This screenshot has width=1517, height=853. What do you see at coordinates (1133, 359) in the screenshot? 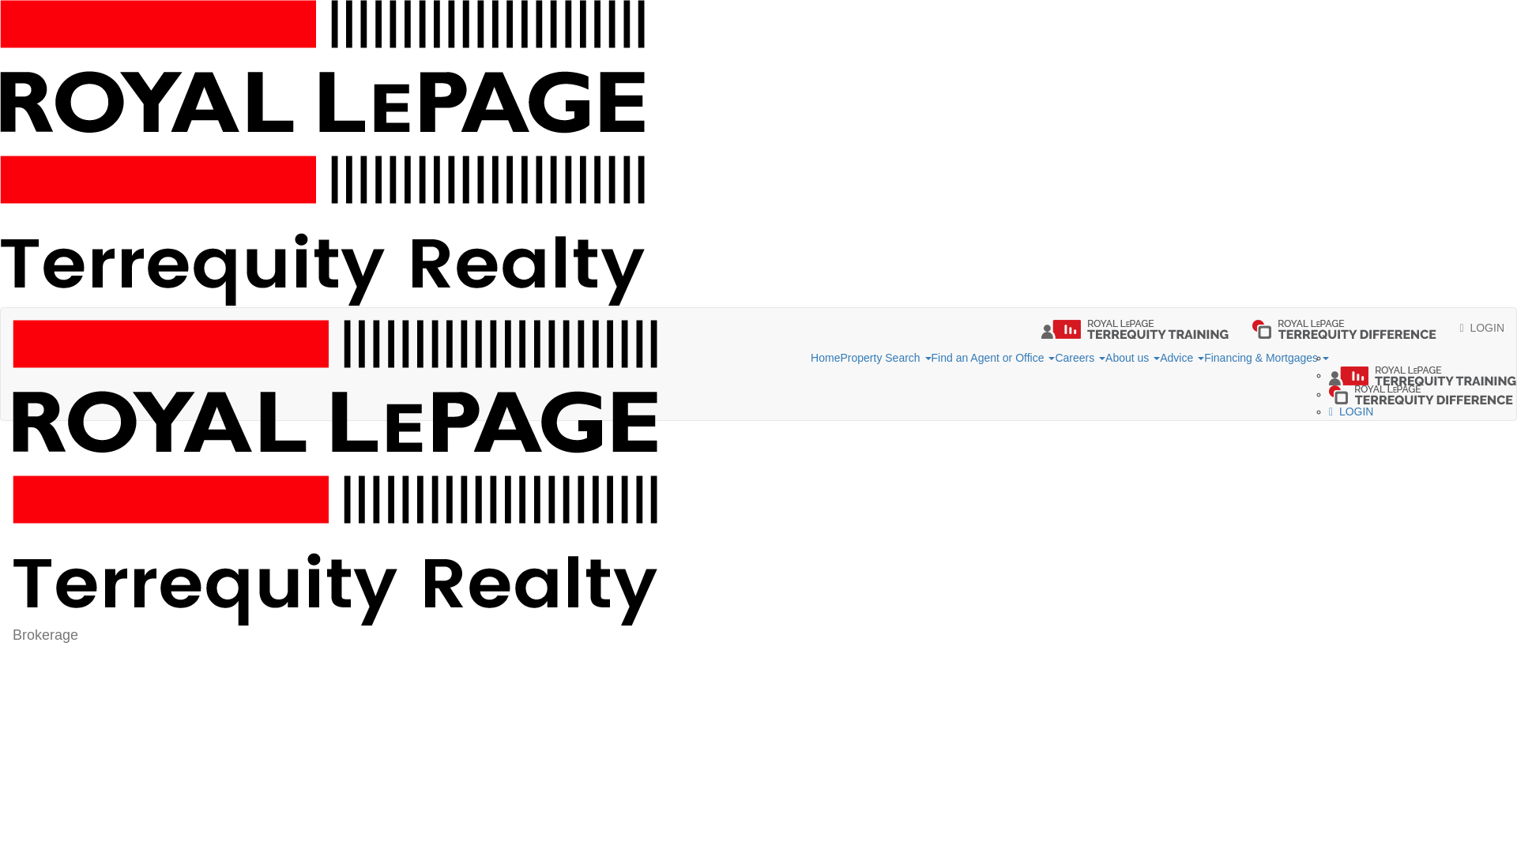
I see `About us` at bounding box center [1133, 359].